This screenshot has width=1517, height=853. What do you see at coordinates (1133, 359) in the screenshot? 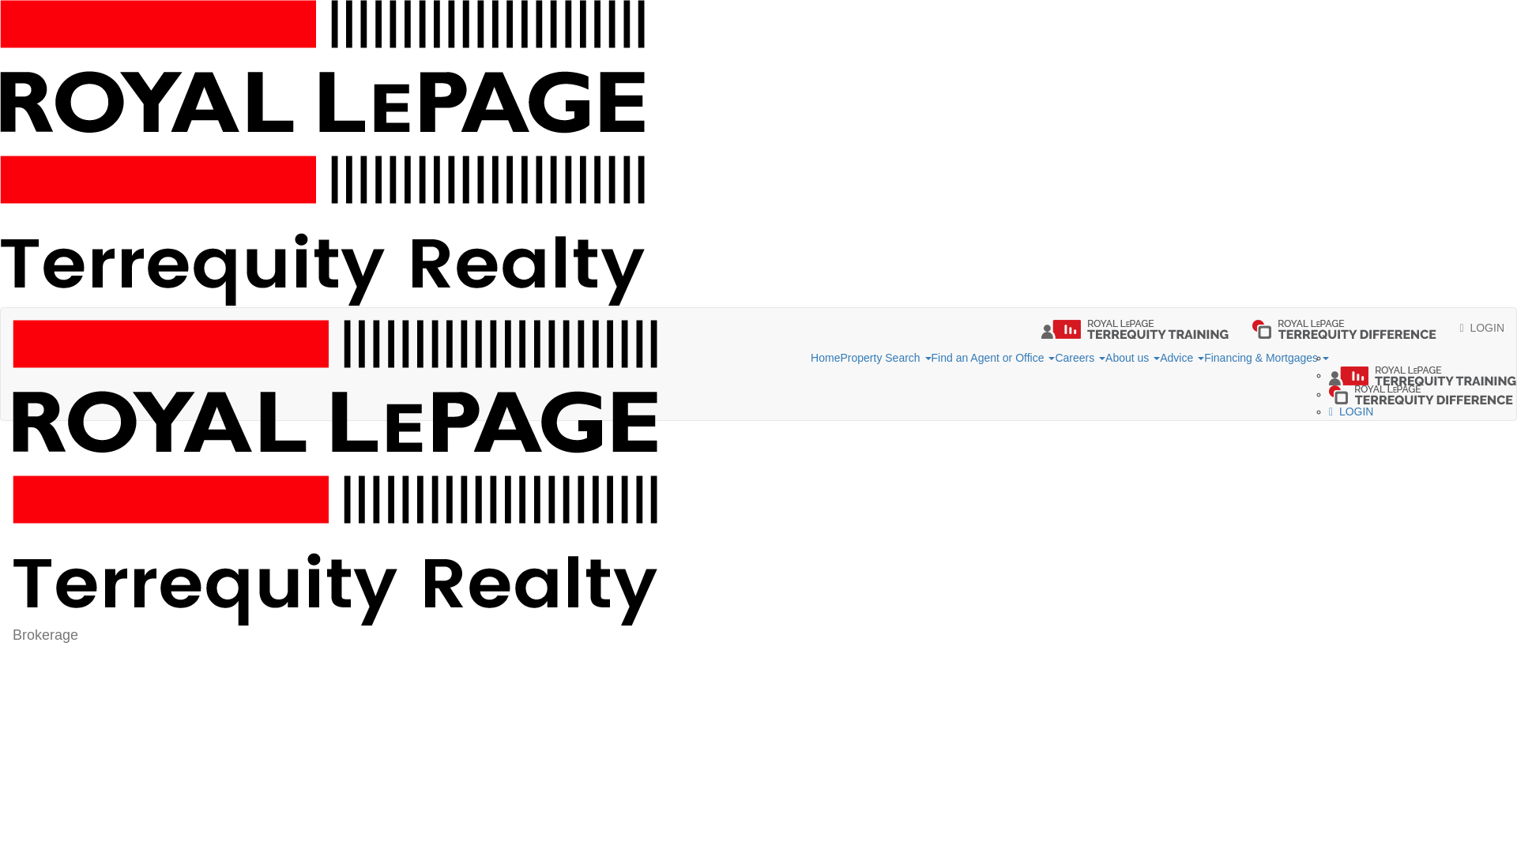
I see `About us` at bounding box center [1133, 359].